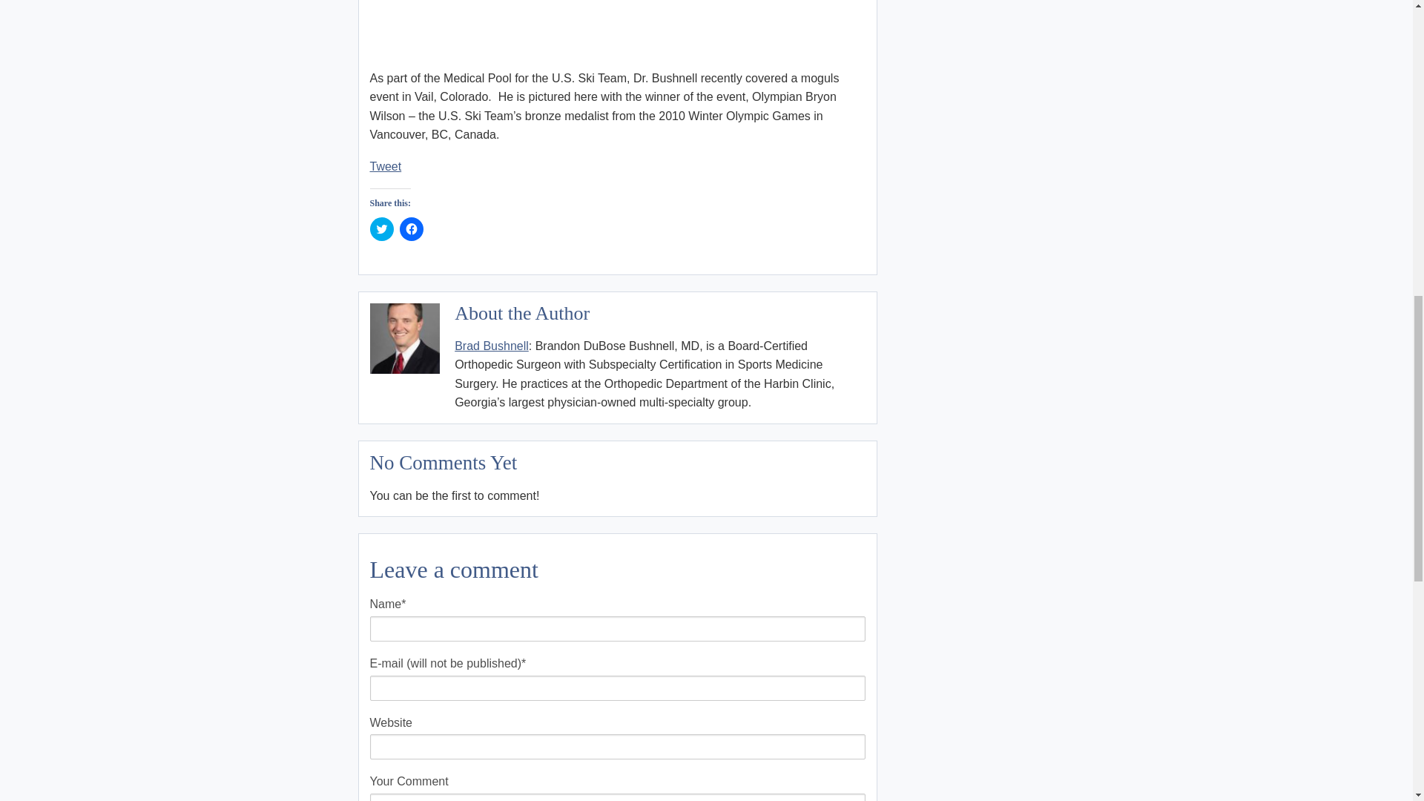 The width and height of the screenshot is (1424, 801). What do you see at coordinates (380, 228) in the screenshot?
I see `Click to share on Twitter` at bounding box center [380, 228].